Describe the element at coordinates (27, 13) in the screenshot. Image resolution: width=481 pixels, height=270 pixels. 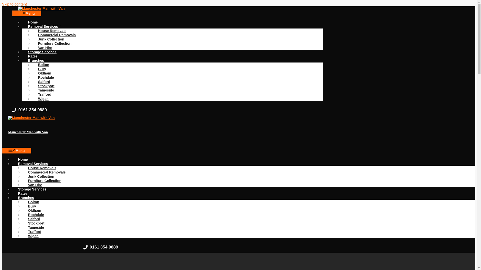
I see `Menu` at that location.